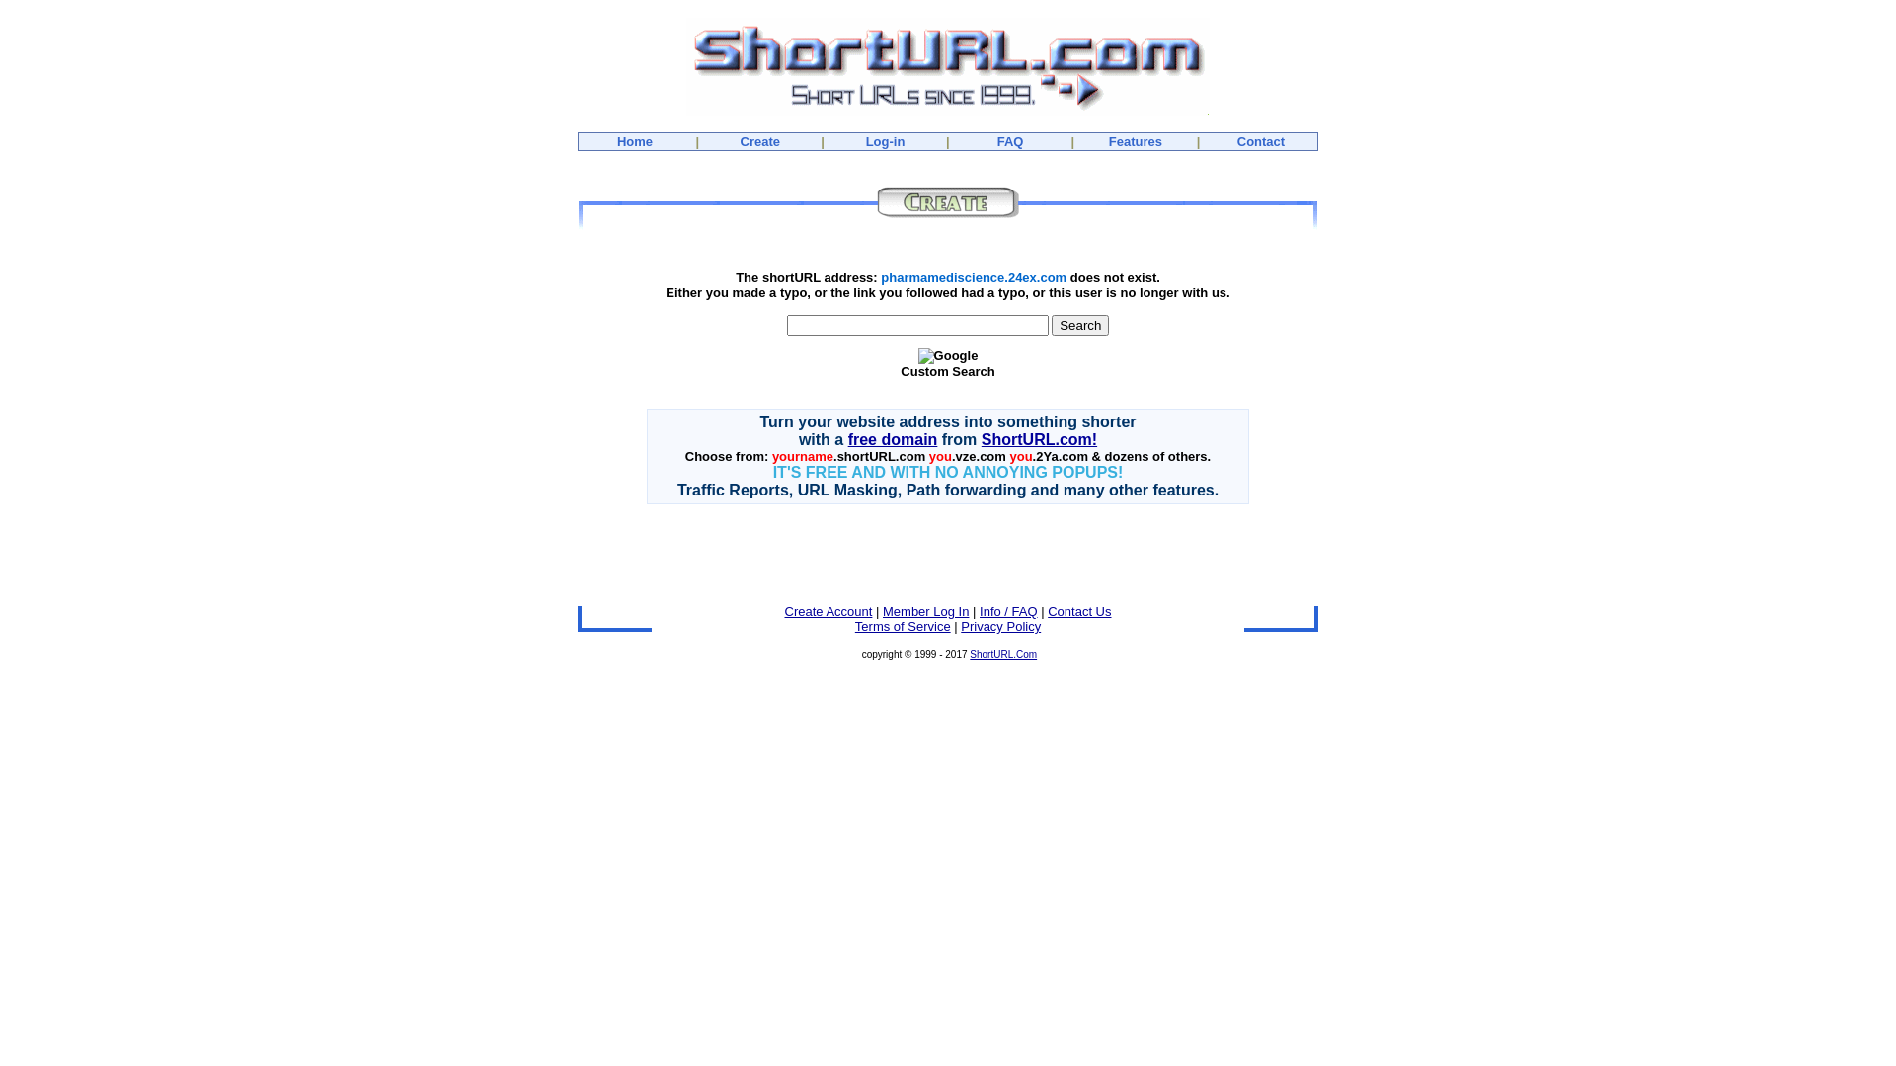  Describe the element at coordinates (1079, 612) in the screenshot. I see `Contact Us` at that location.